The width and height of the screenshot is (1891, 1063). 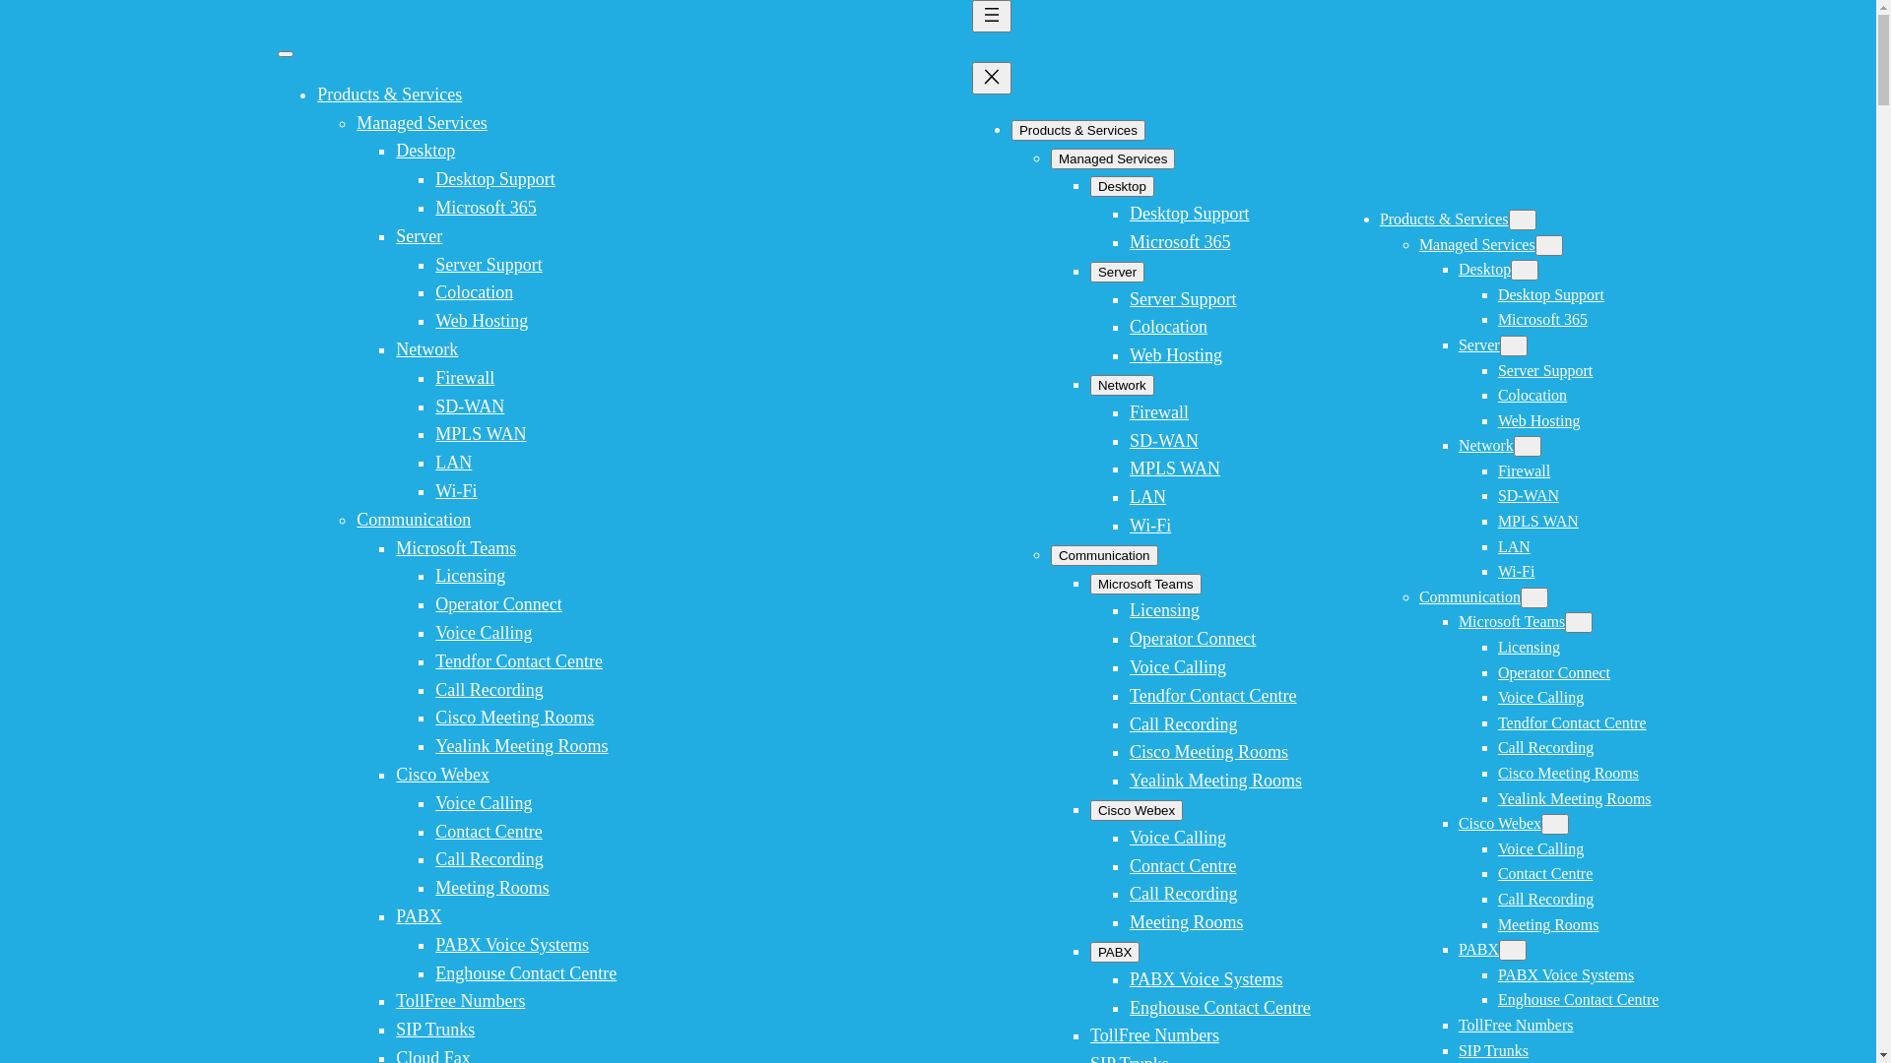 What do you see at coordinates (1517, 1026) in the screenshot?
I see `TollFree Numbers` at bounding box center [1517, 1026].